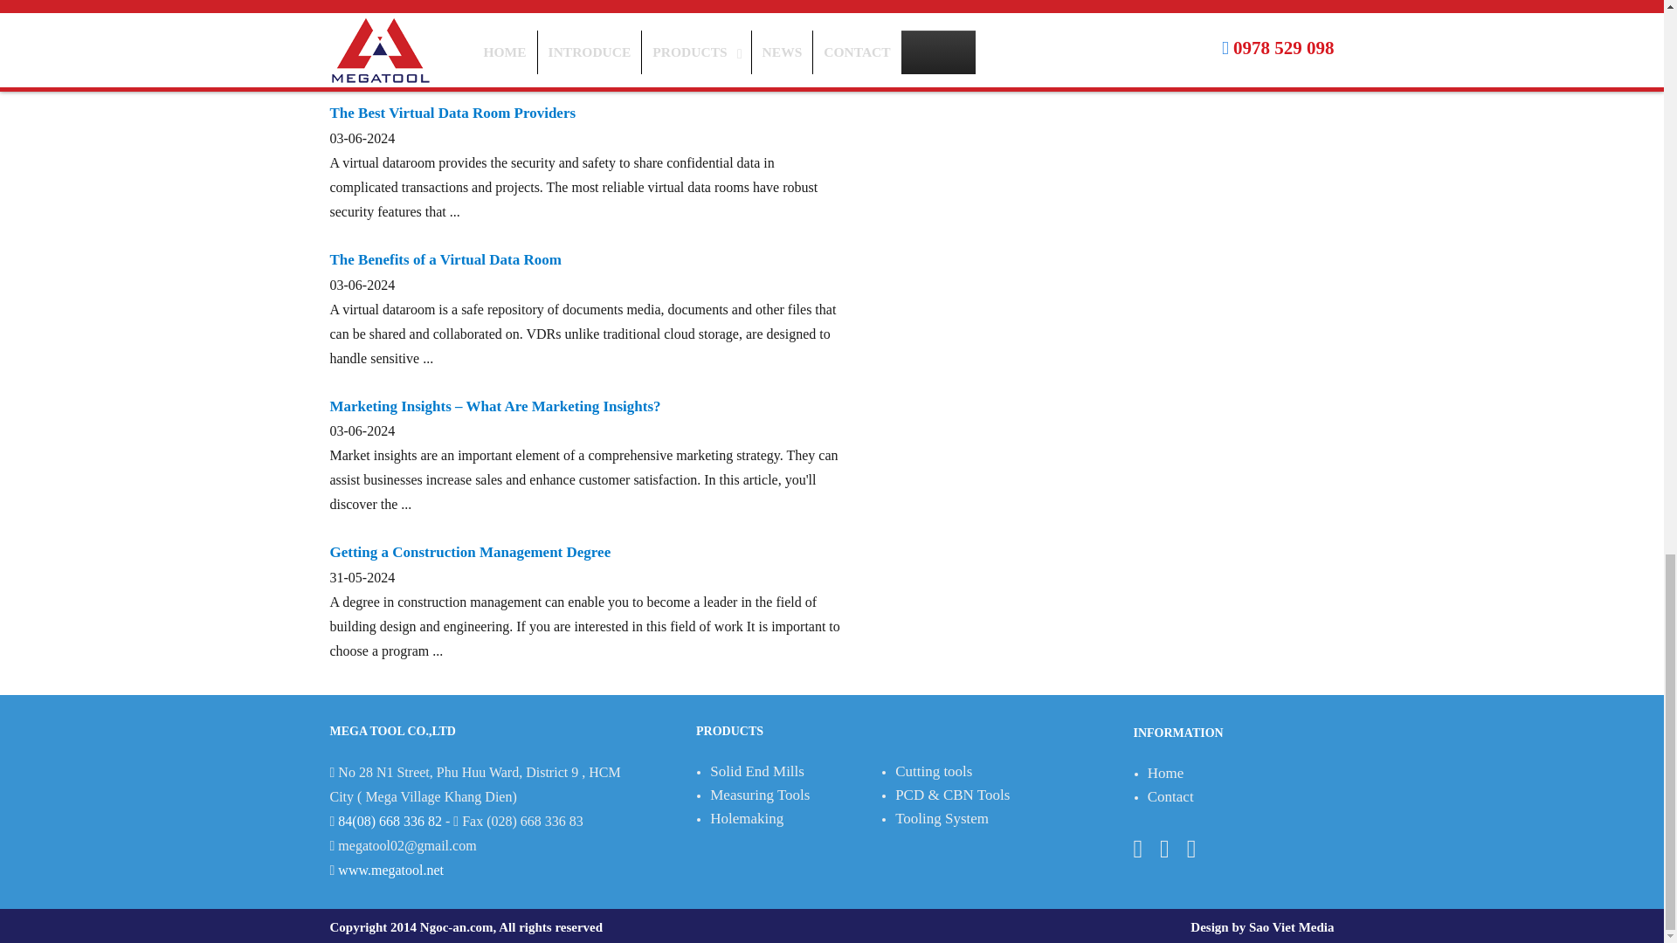 The height and width of the screenshot is (943, 1677). I want to click on NGOC AN INDUSTRIAL SUPPLIES CO., LTD, so click(391, 870).